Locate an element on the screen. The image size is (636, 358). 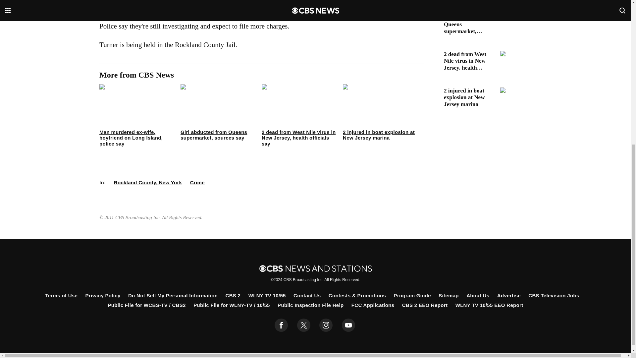
facebook is located at coordinates (281, 325).